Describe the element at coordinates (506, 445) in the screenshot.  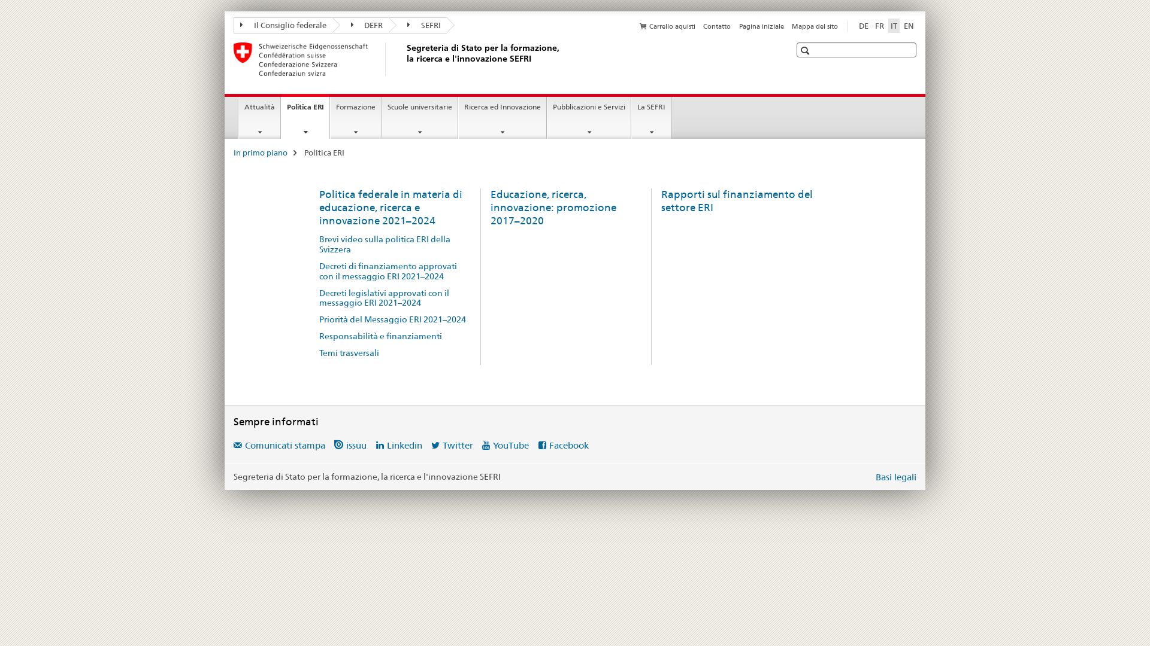
I see `YouTube` at that location.